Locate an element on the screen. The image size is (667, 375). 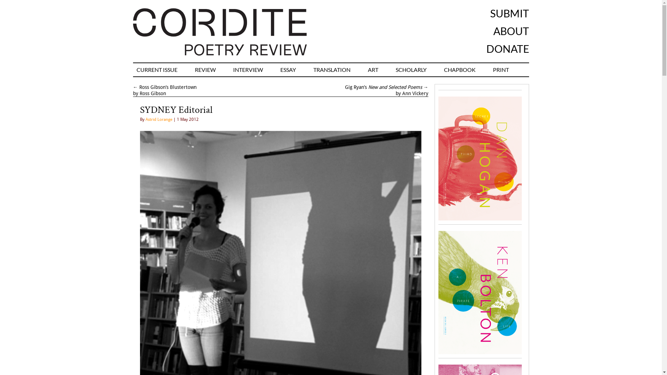
TRANSLATION is located at coordinates (332, 70).